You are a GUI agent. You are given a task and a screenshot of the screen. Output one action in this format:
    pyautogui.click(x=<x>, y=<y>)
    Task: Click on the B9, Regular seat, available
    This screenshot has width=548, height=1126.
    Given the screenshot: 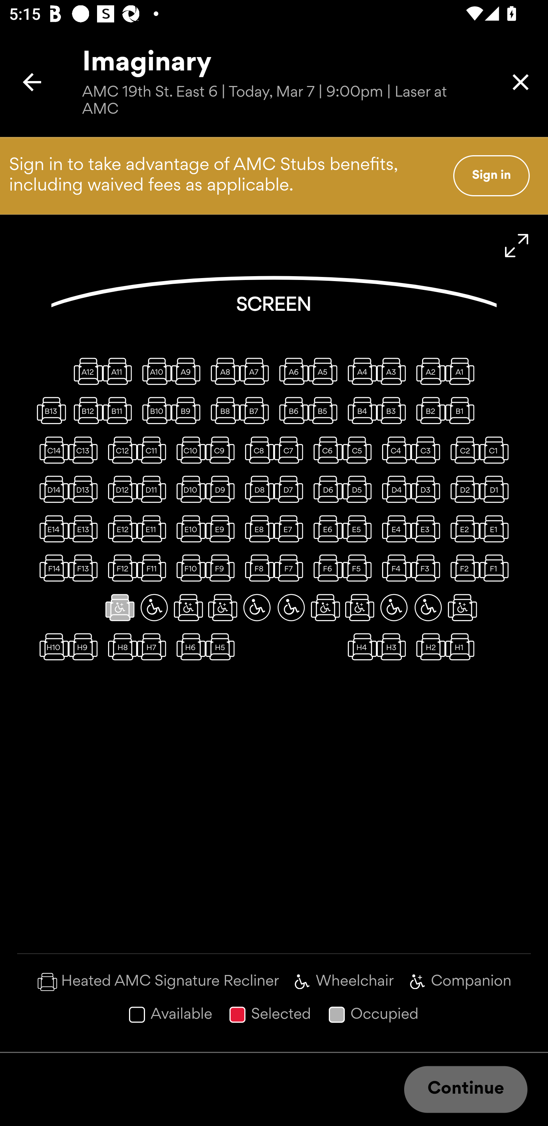 What is the action you would take?
    pyautogui.click(x=188, y=410)
    